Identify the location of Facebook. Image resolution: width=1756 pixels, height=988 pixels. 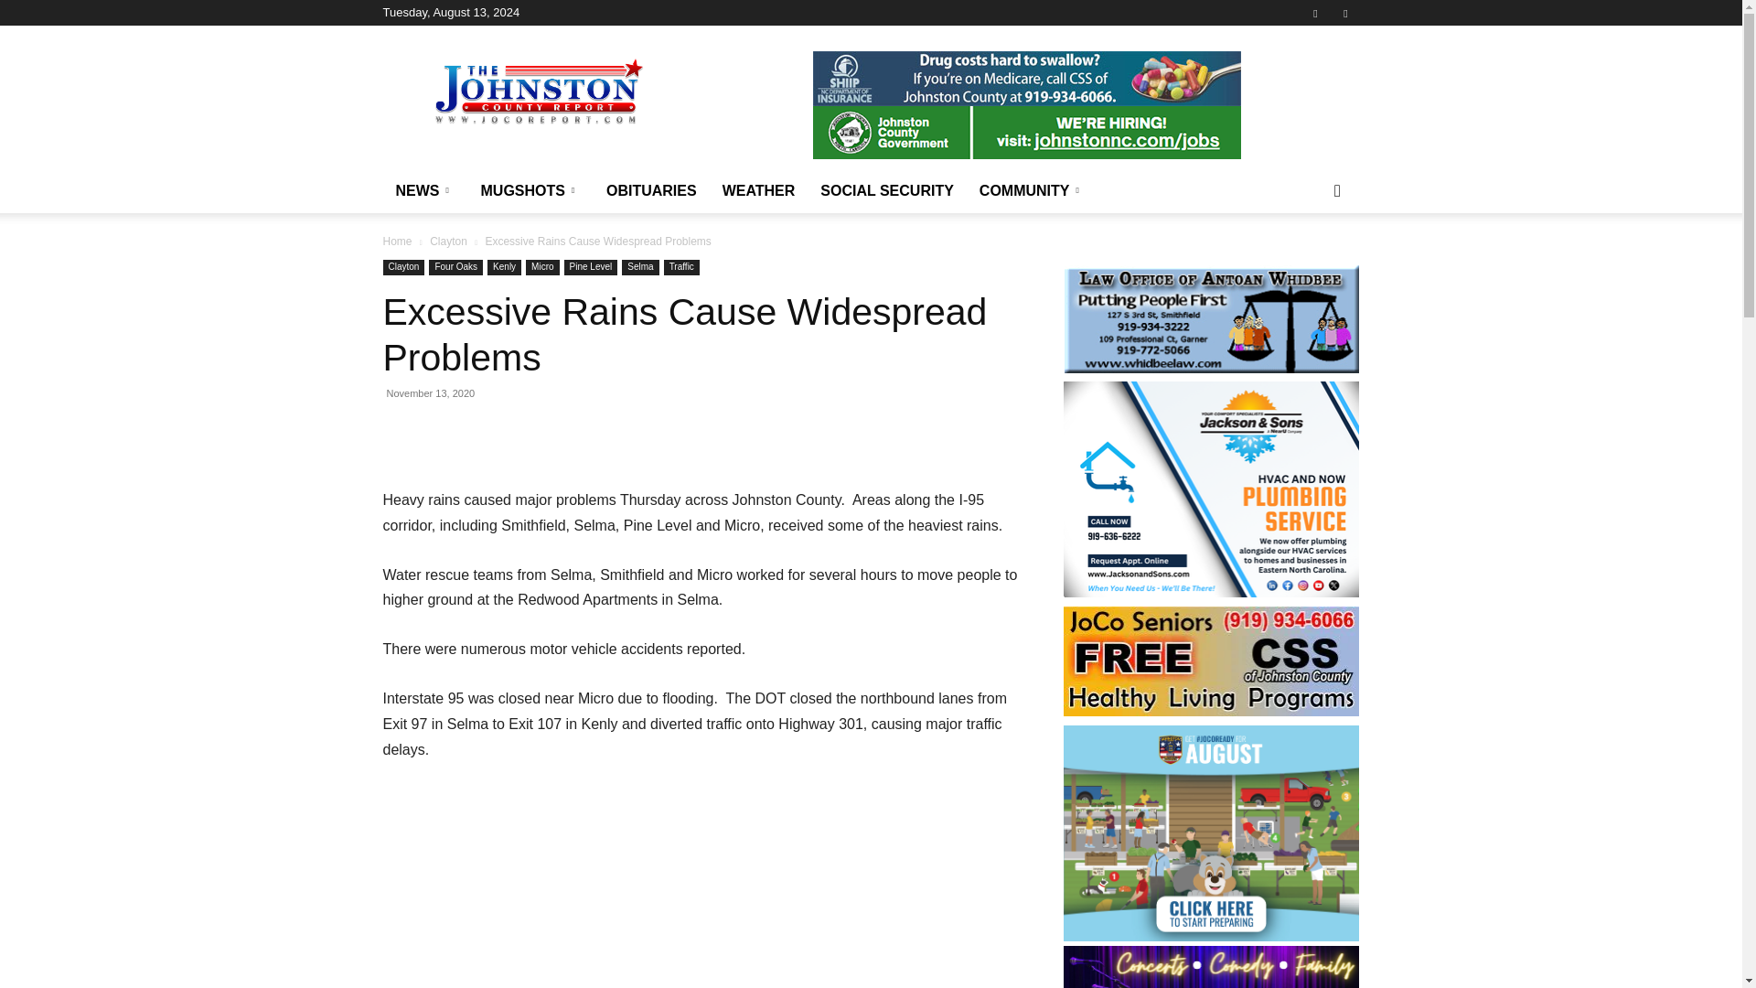
(1315, 13).